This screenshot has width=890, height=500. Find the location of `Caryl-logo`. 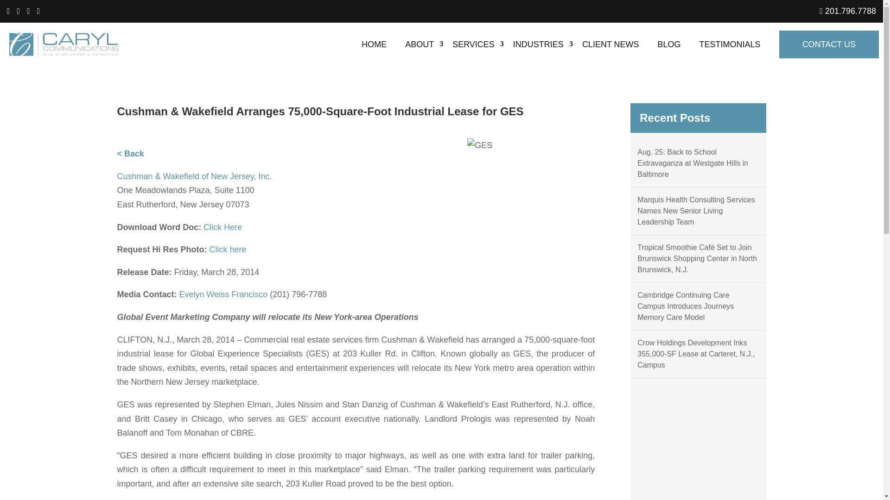

Caryl-logo is located at coordinates (64, 44).